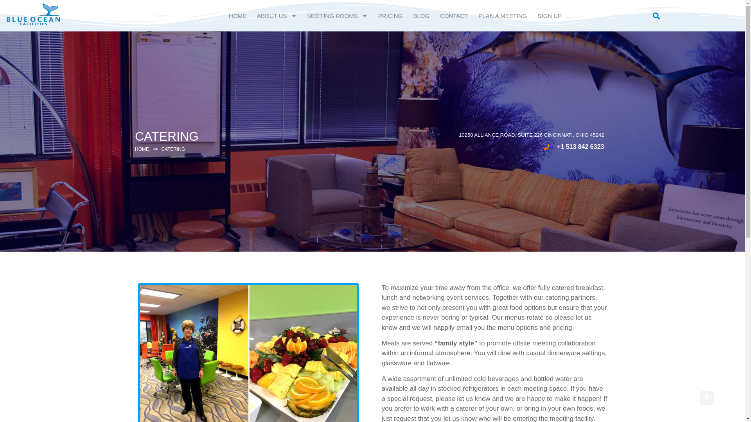  Describe the element at coordinates (421, 16) in the screenshot. I see `BLOG` at that location.